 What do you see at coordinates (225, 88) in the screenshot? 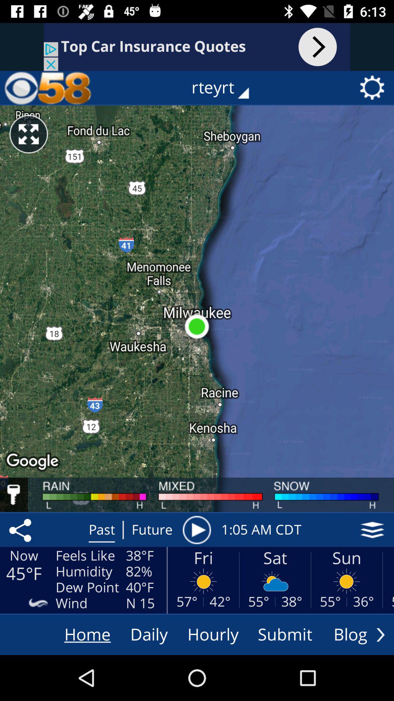
I see `flip to the rteyrt icon` at bounding box center [225, 88].